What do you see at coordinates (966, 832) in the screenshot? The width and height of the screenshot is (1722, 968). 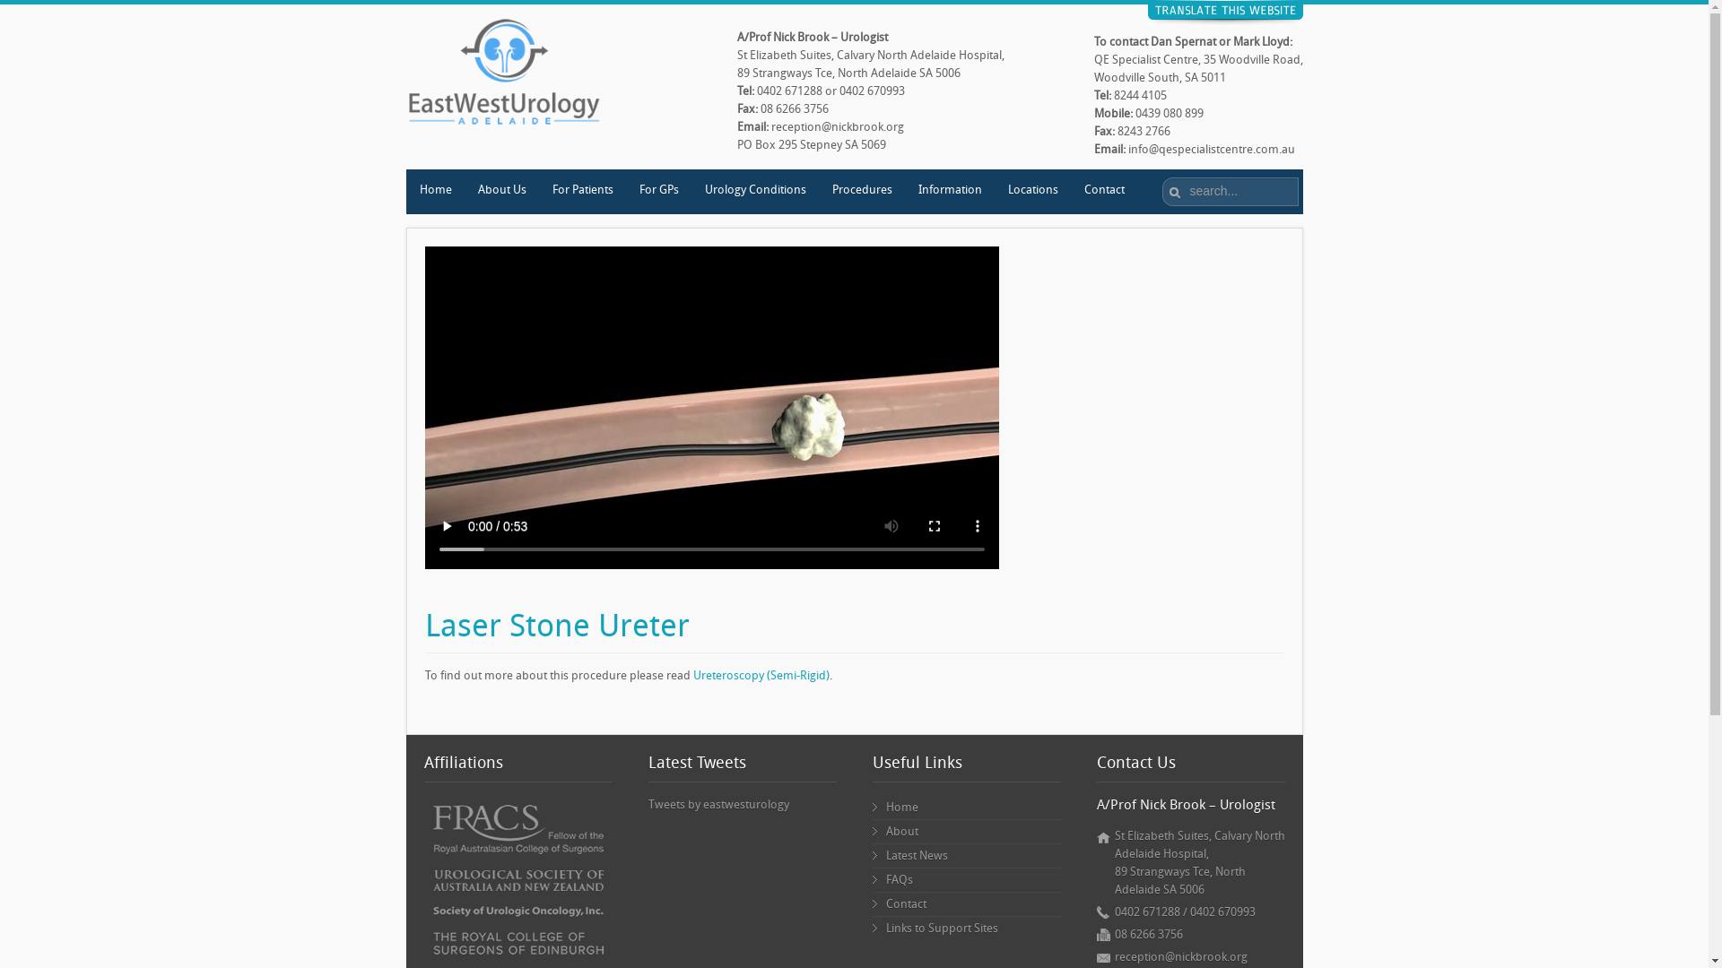 I see `About` at bounding box center [966, 832].